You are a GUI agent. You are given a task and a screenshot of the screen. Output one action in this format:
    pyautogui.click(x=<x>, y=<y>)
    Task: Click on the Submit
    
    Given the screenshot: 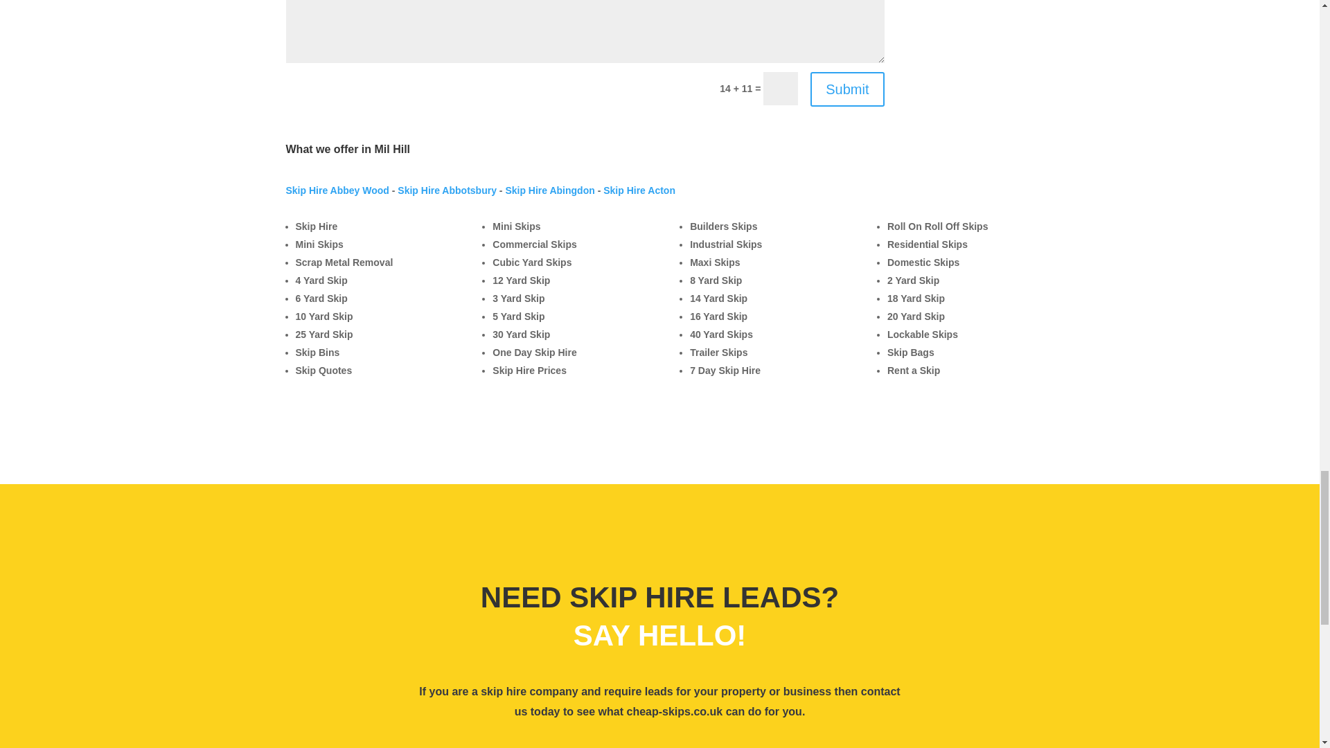 What is the action you would take?
    pyautogui.click(x=846, y=89)
    